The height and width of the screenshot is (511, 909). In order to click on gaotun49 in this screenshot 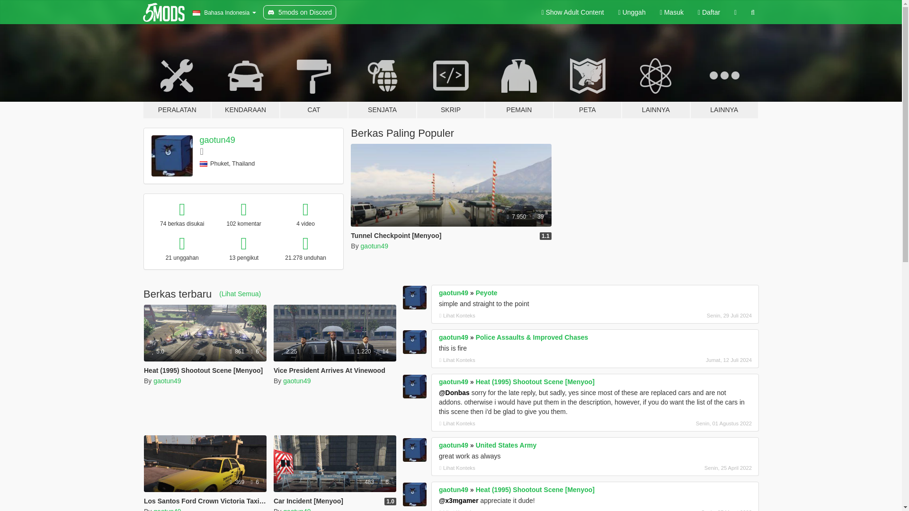, I will do `click(374, 246)`.